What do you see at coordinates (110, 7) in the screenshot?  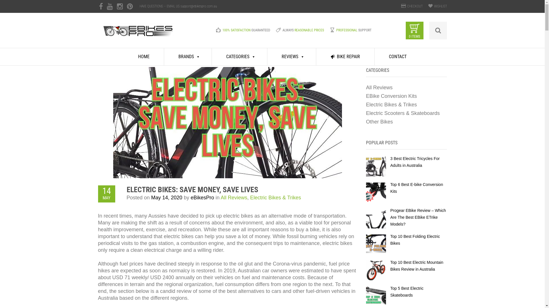 I see `Connect us` at bounding box center [110, 7].